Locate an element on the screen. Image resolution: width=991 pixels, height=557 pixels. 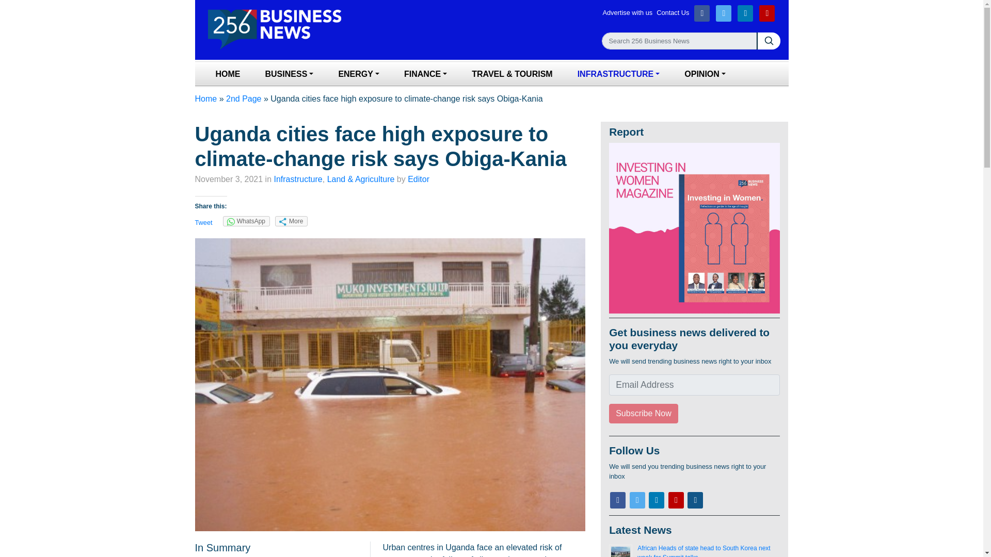
Contact Us is located at coordinates (674, 13).